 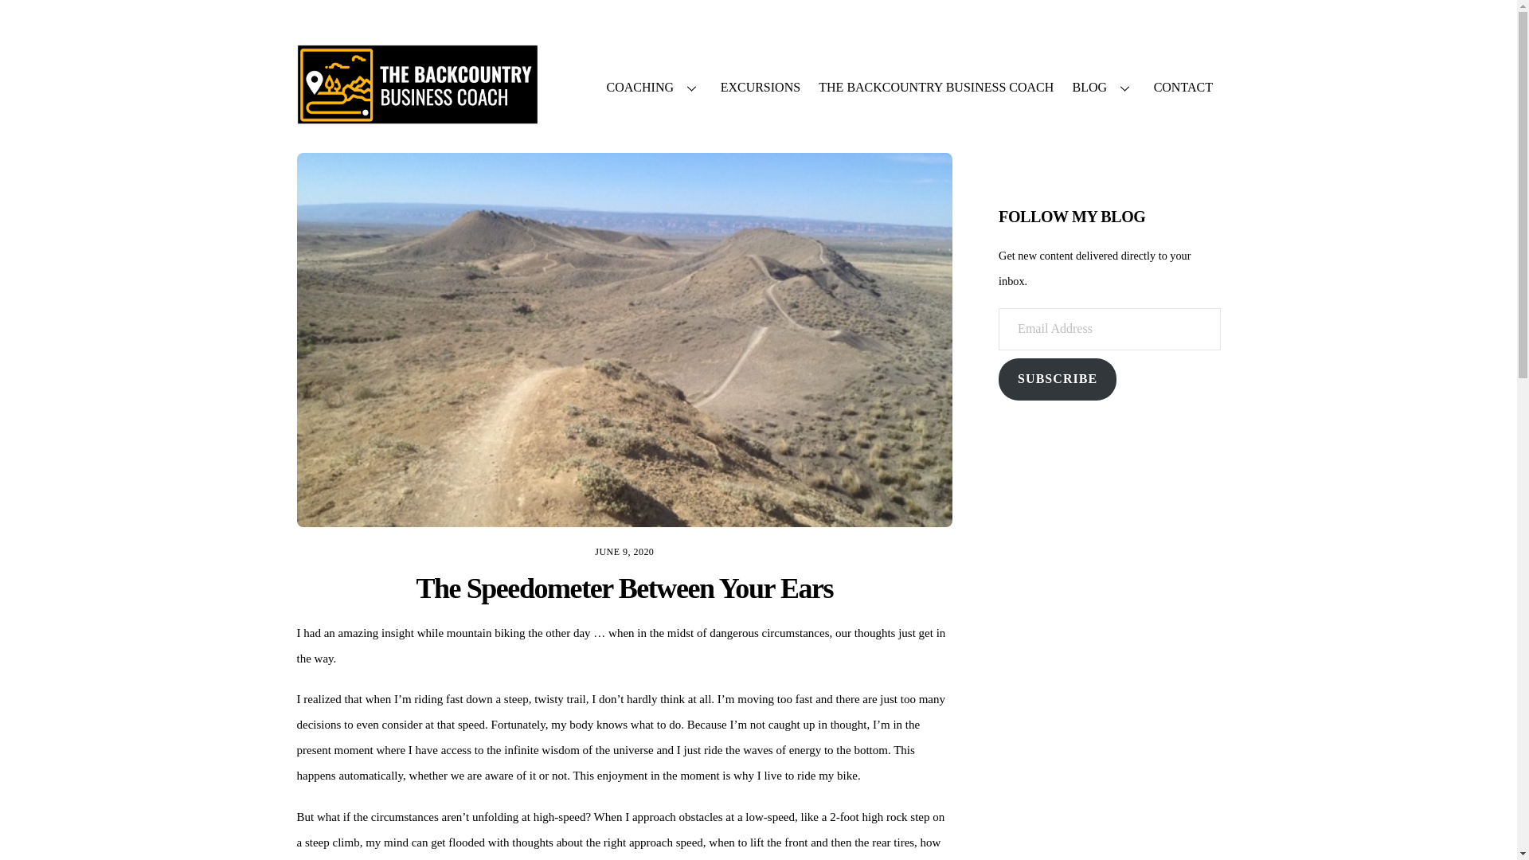 I want to click on THE BACKCOUNTRY BUSINESS COACH, so click(x=937, y=88).